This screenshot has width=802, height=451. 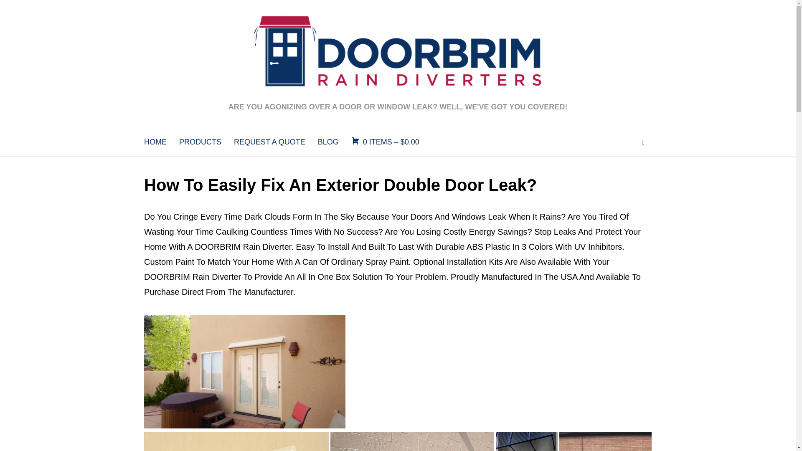 I want to click on Search, so click(x=643, y=142).